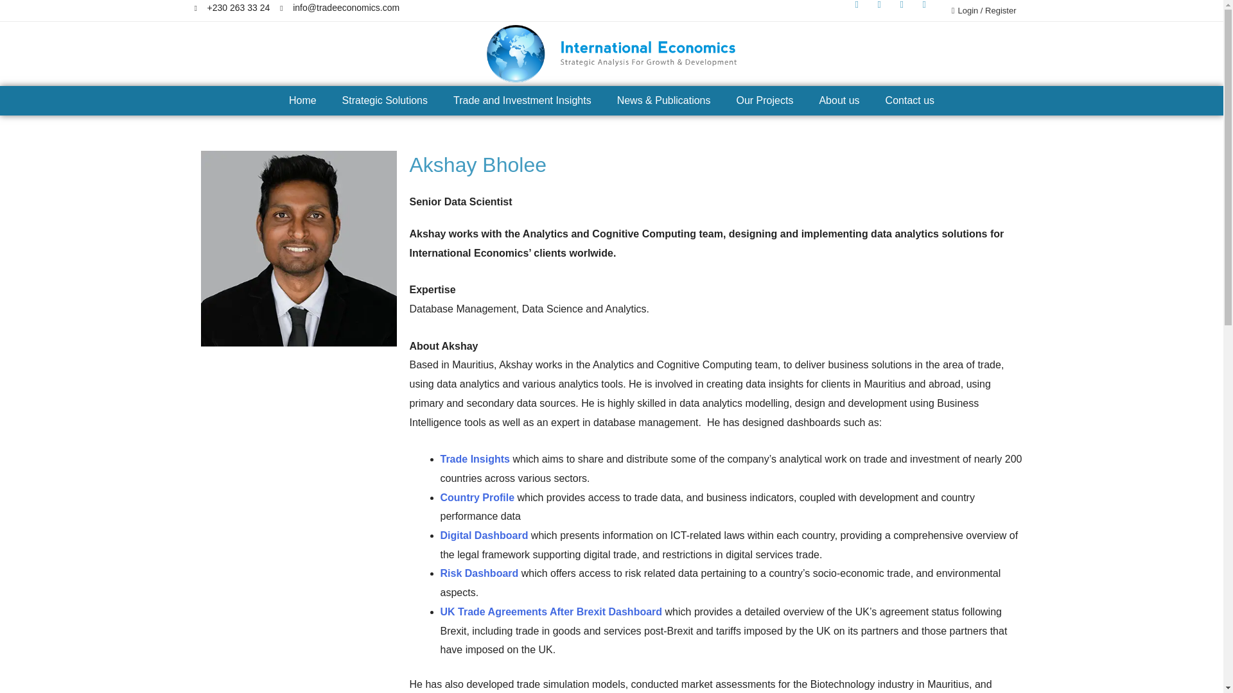  I want to click on Home, so click(302, 100).